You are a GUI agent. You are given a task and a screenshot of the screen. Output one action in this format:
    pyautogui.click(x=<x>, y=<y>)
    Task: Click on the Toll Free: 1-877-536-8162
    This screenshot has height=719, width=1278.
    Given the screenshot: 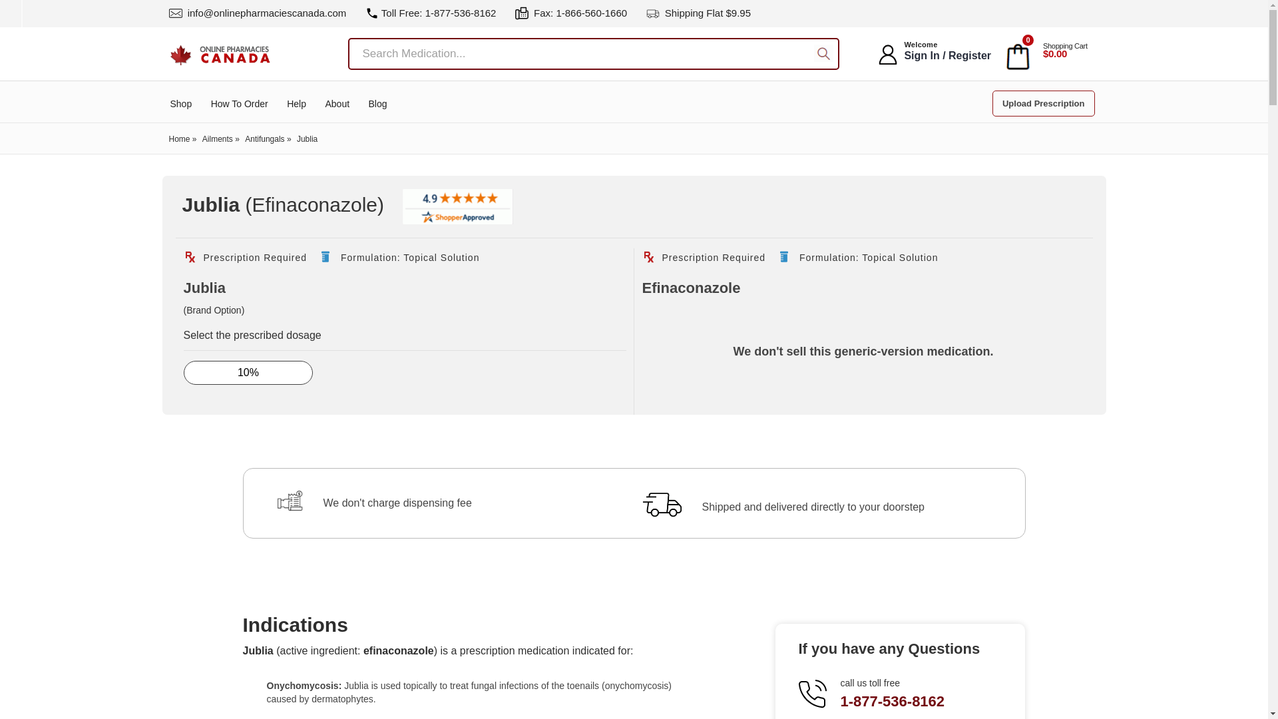 What is the action you would take?
    pyautogui.click(x=431, y=13)
    